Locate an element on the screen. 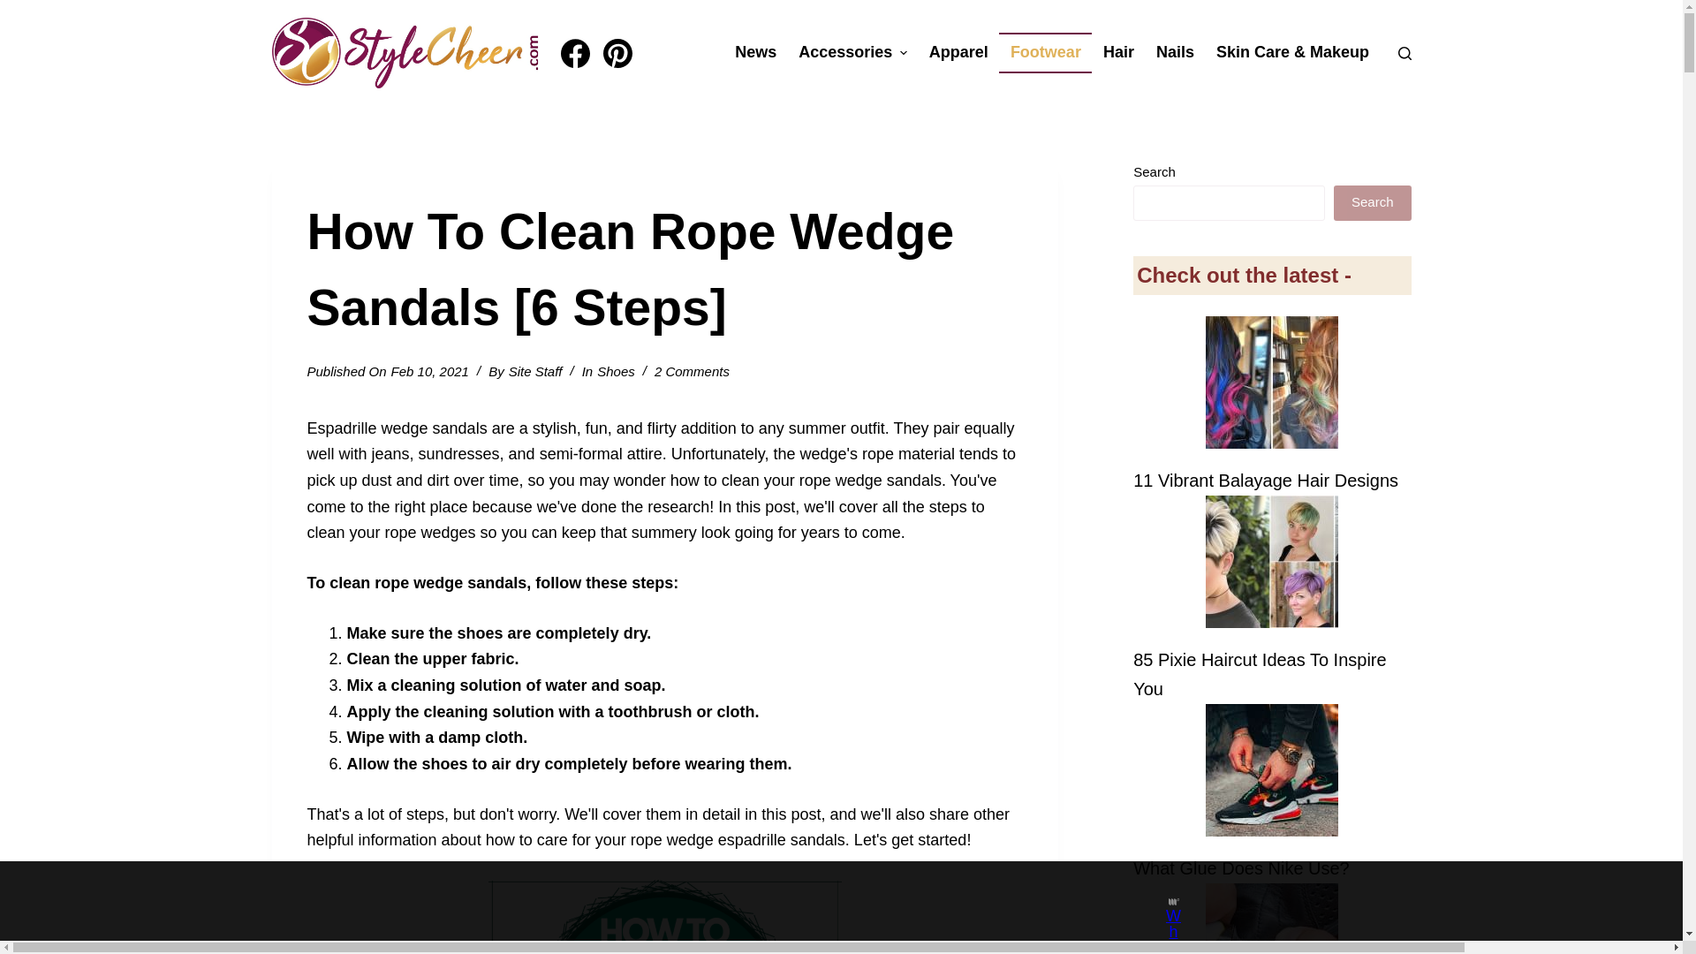  2 Comments is located at coordinates (692, 371).